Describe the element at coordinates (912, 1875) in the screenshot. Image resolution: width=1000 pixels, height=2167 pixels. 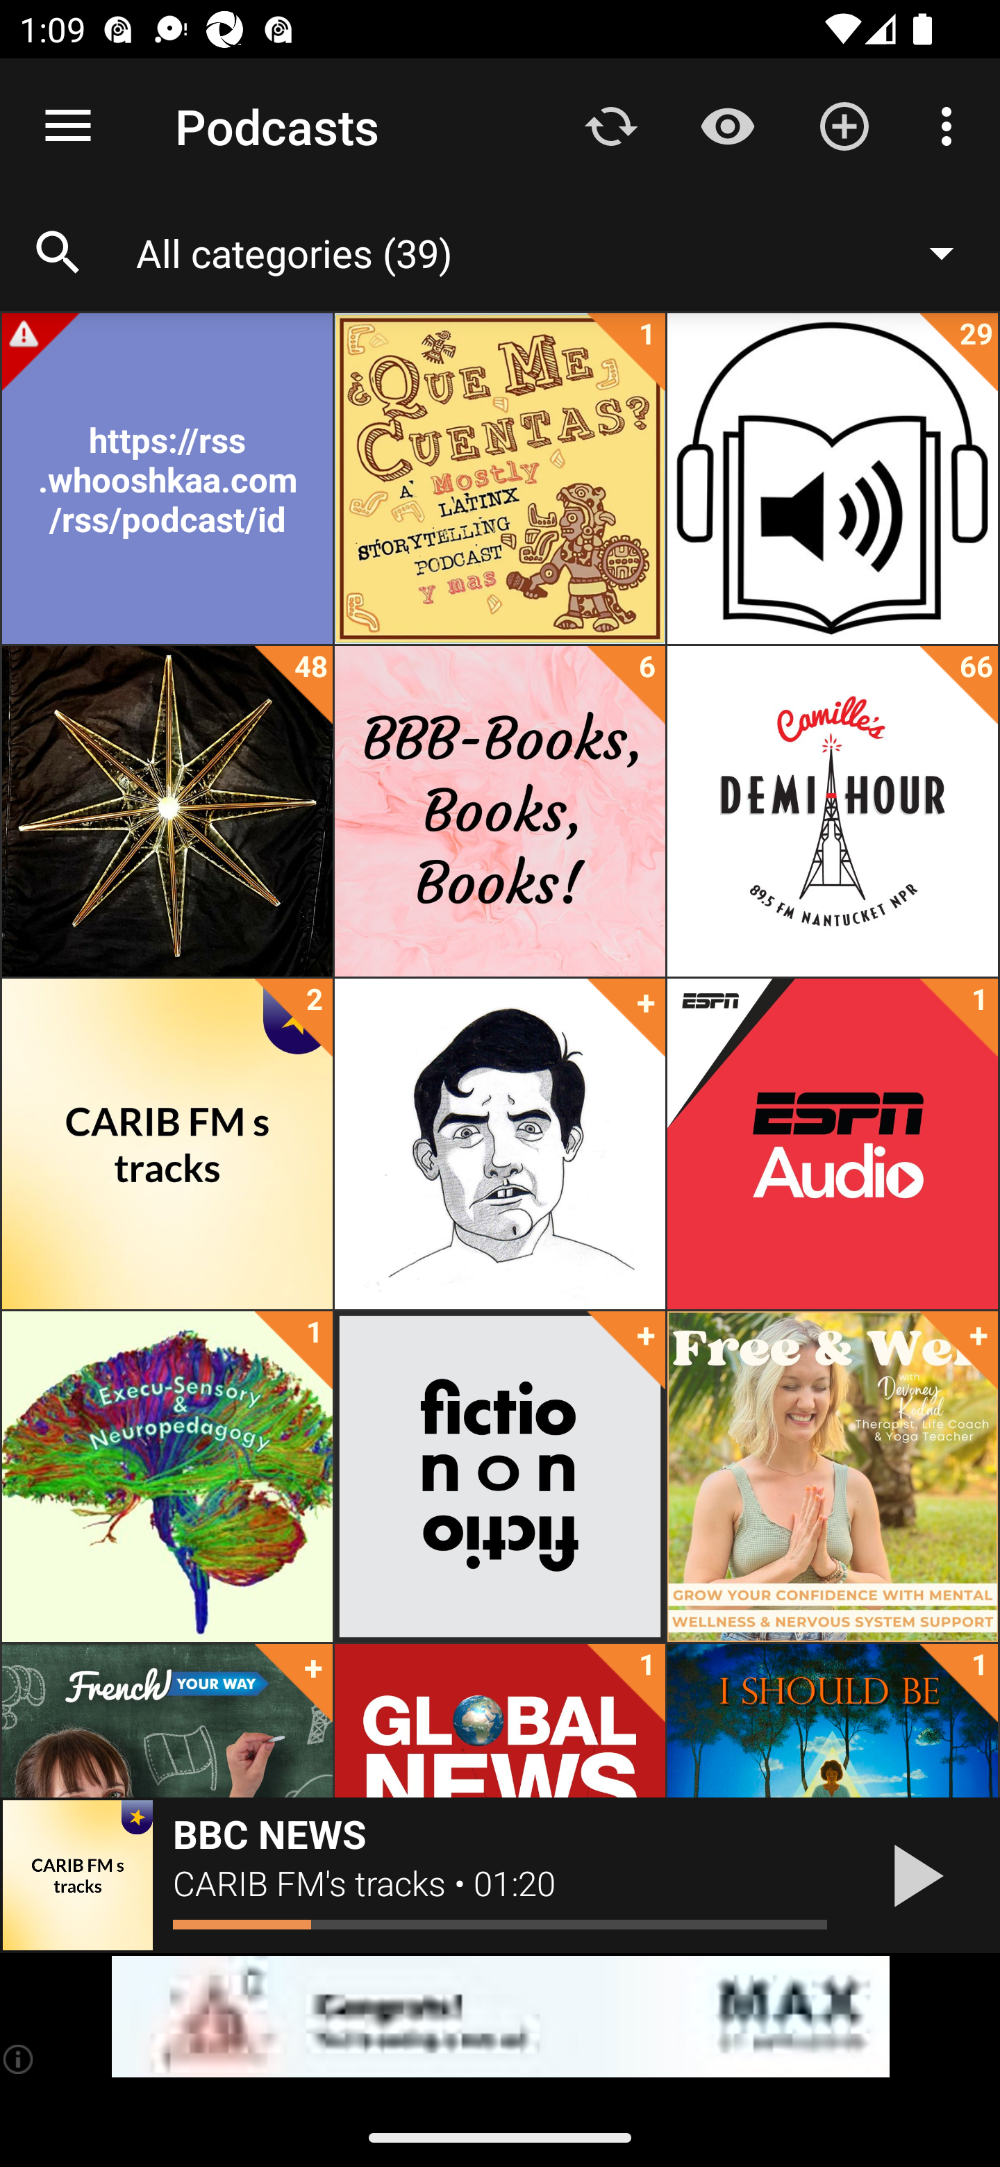
I see `Play / Pause` at that location.